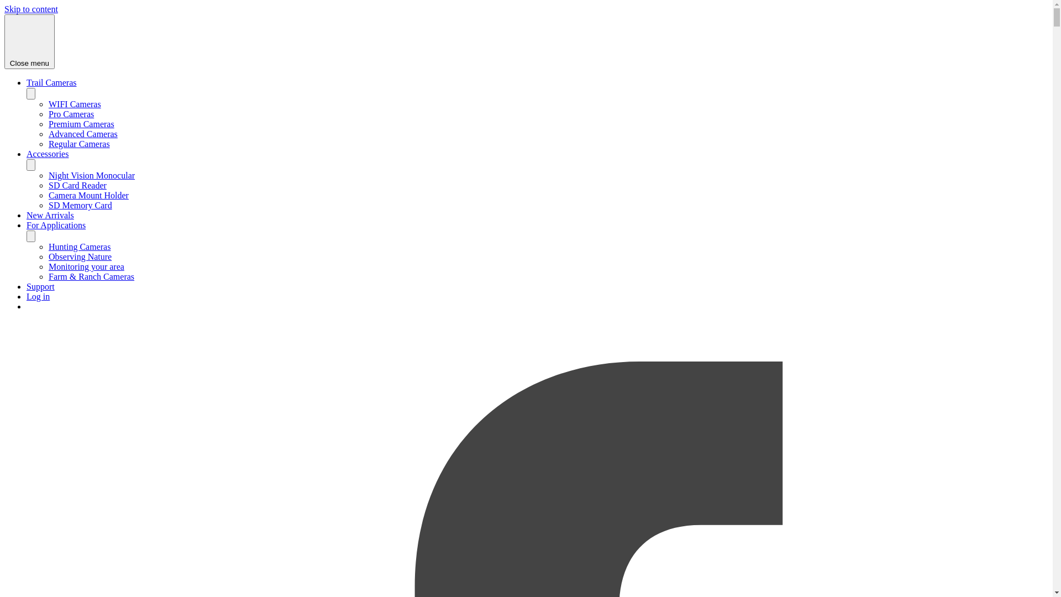 This screenshot has height=597, width=1061. Describe the element at coordinates (81, 206) in the screenshot. I see `SD Memory Card` at that location.